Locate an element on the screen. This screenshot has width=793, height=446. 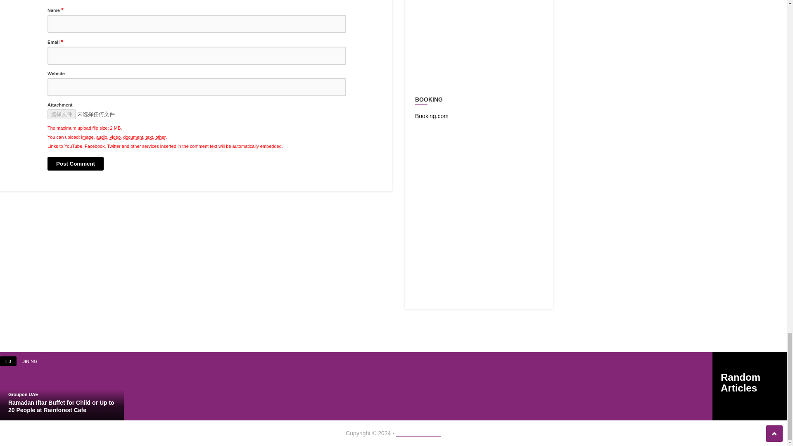
3gp, 3gpp, 3g2 is located at coordinates (115, 137).